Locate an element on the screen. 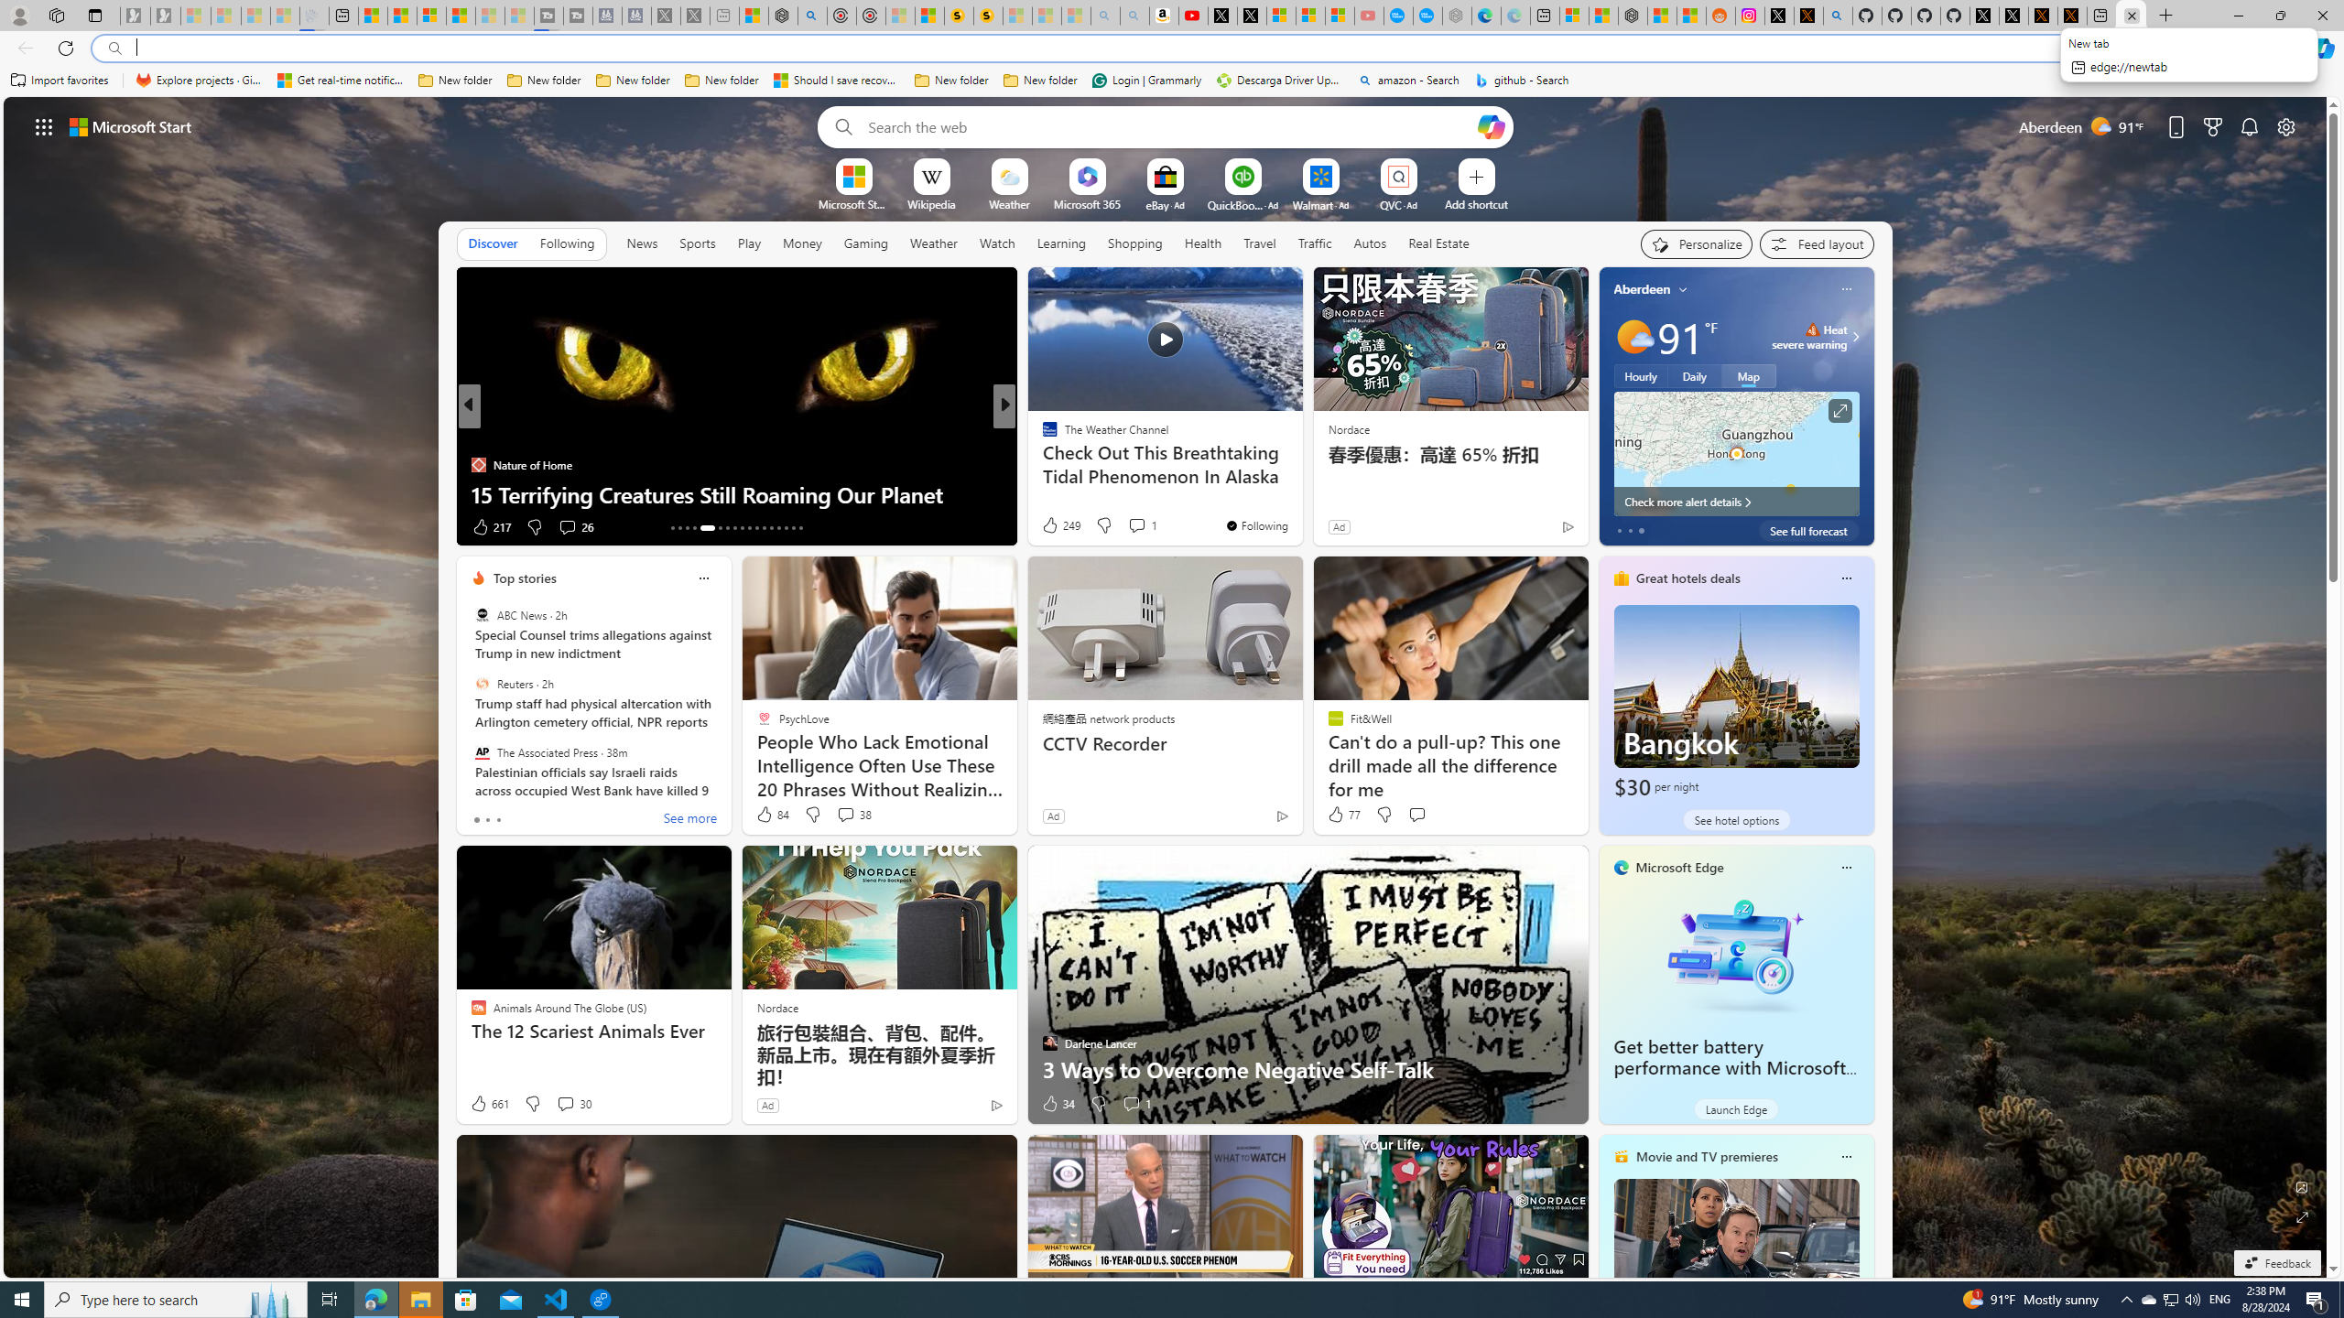 The height and width of the screenshot is (1318, 2344). View comments 192 Comment is located at coordinates (1132, 526).